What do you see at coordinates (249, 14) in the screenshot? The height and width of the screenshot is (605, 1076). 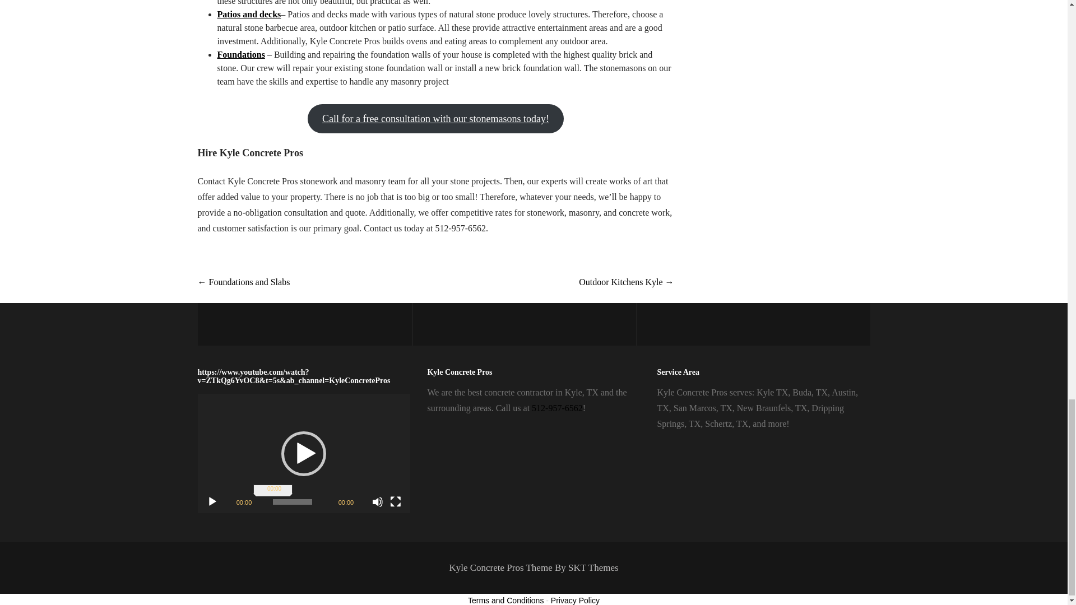 I see `Patios and decks` at bounding box center [249, 14].